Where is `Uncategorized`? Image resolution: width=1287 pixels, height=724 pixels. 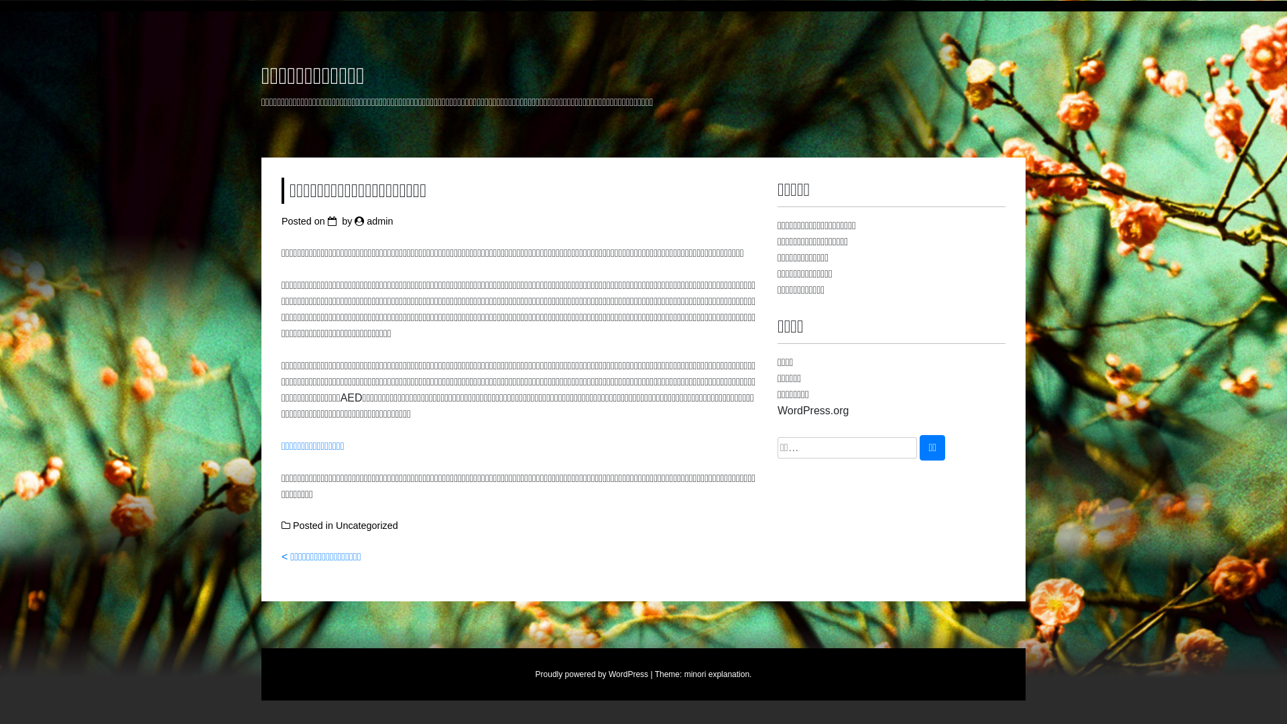 Uncategorized is located at coordinates (367, 526).